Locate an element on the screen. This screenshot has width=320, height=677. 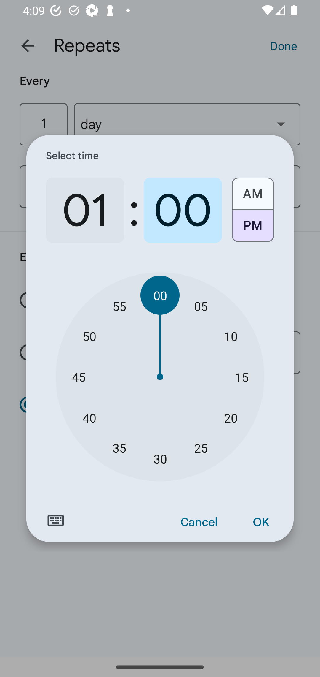
00 00 minutes is located at coordinates (160, 295).